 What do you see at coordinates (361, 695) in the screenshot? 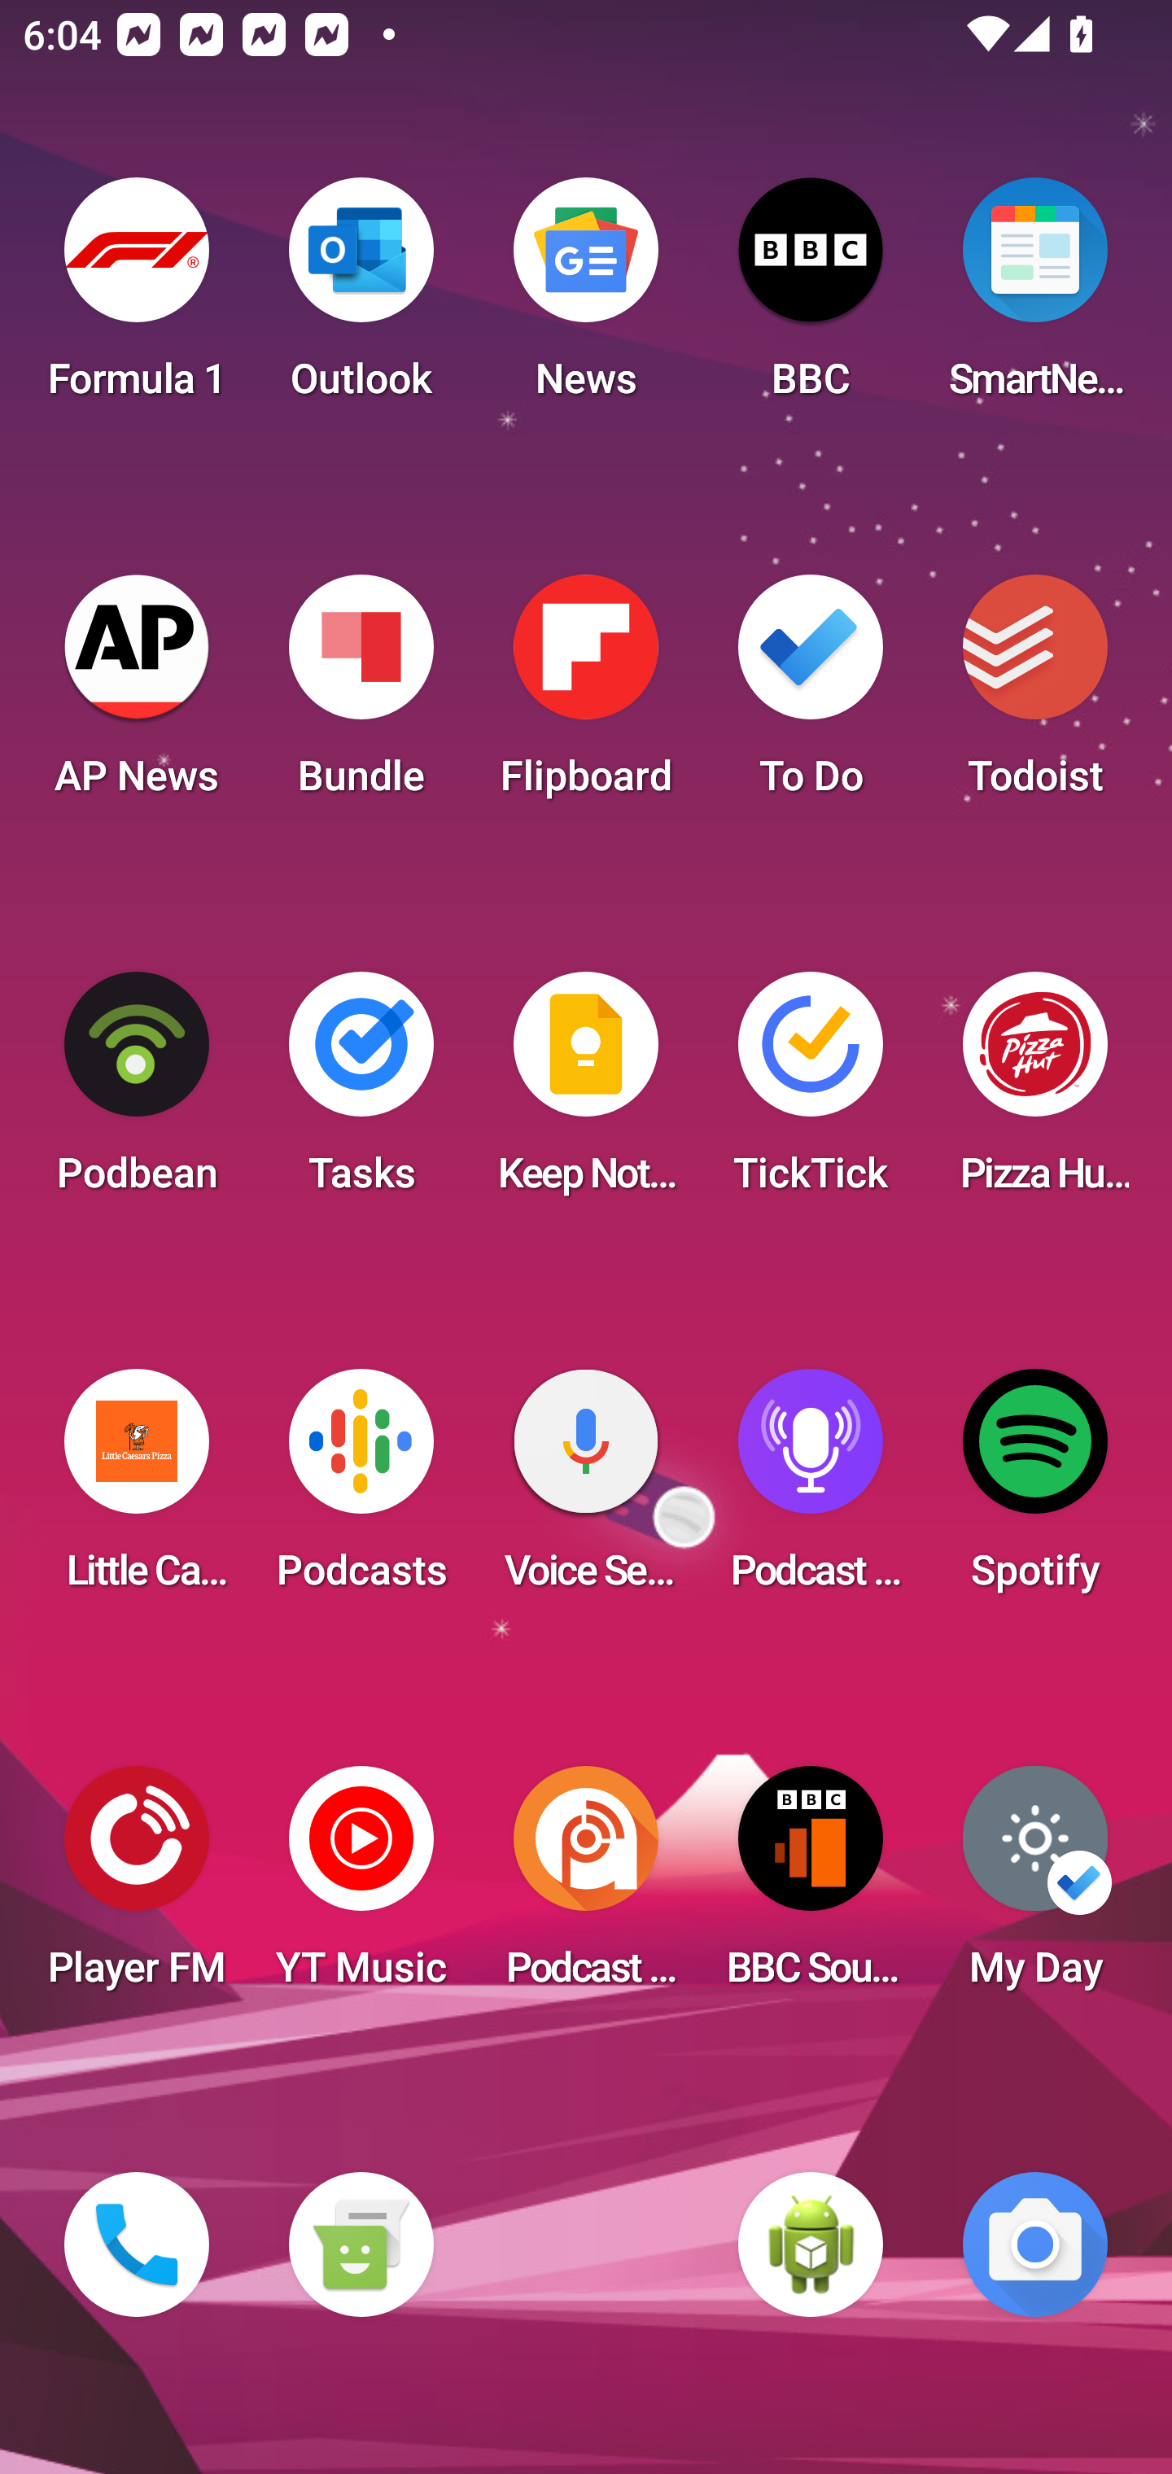
I see `Bundle` at bounding box center [361, 695].